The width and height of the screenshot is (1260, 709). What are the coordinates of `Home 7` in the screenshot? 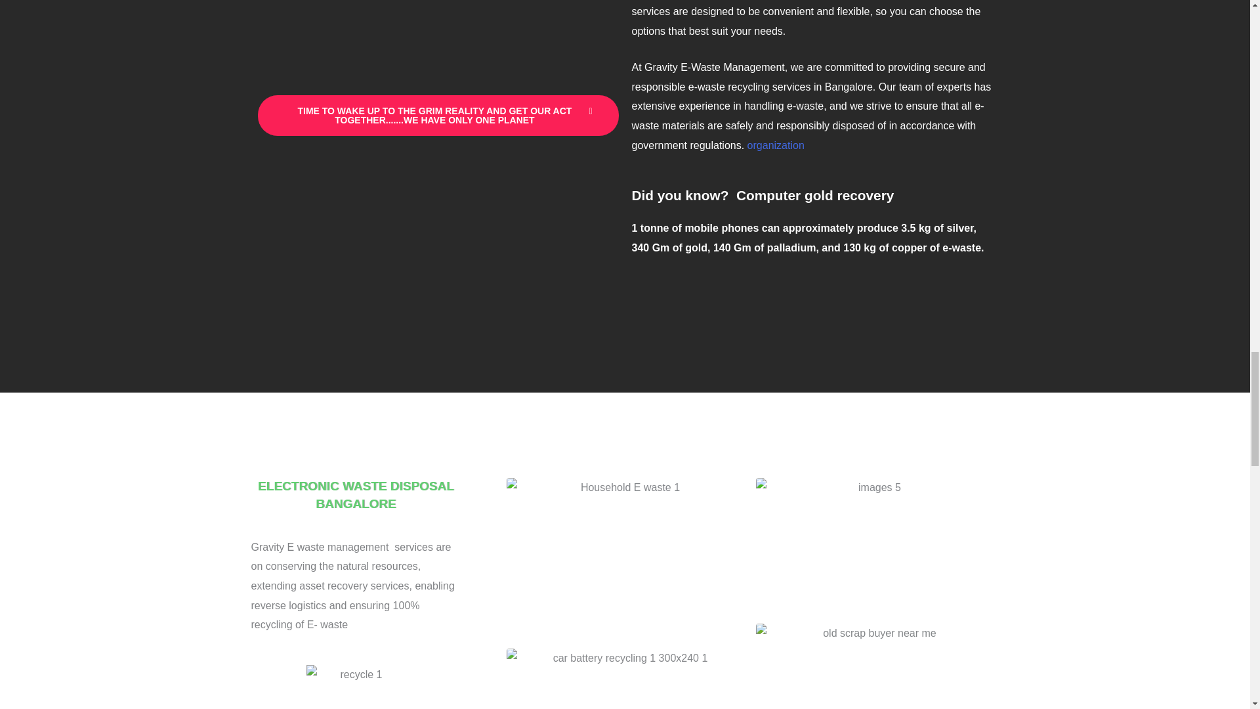 It's located at (625, 556).